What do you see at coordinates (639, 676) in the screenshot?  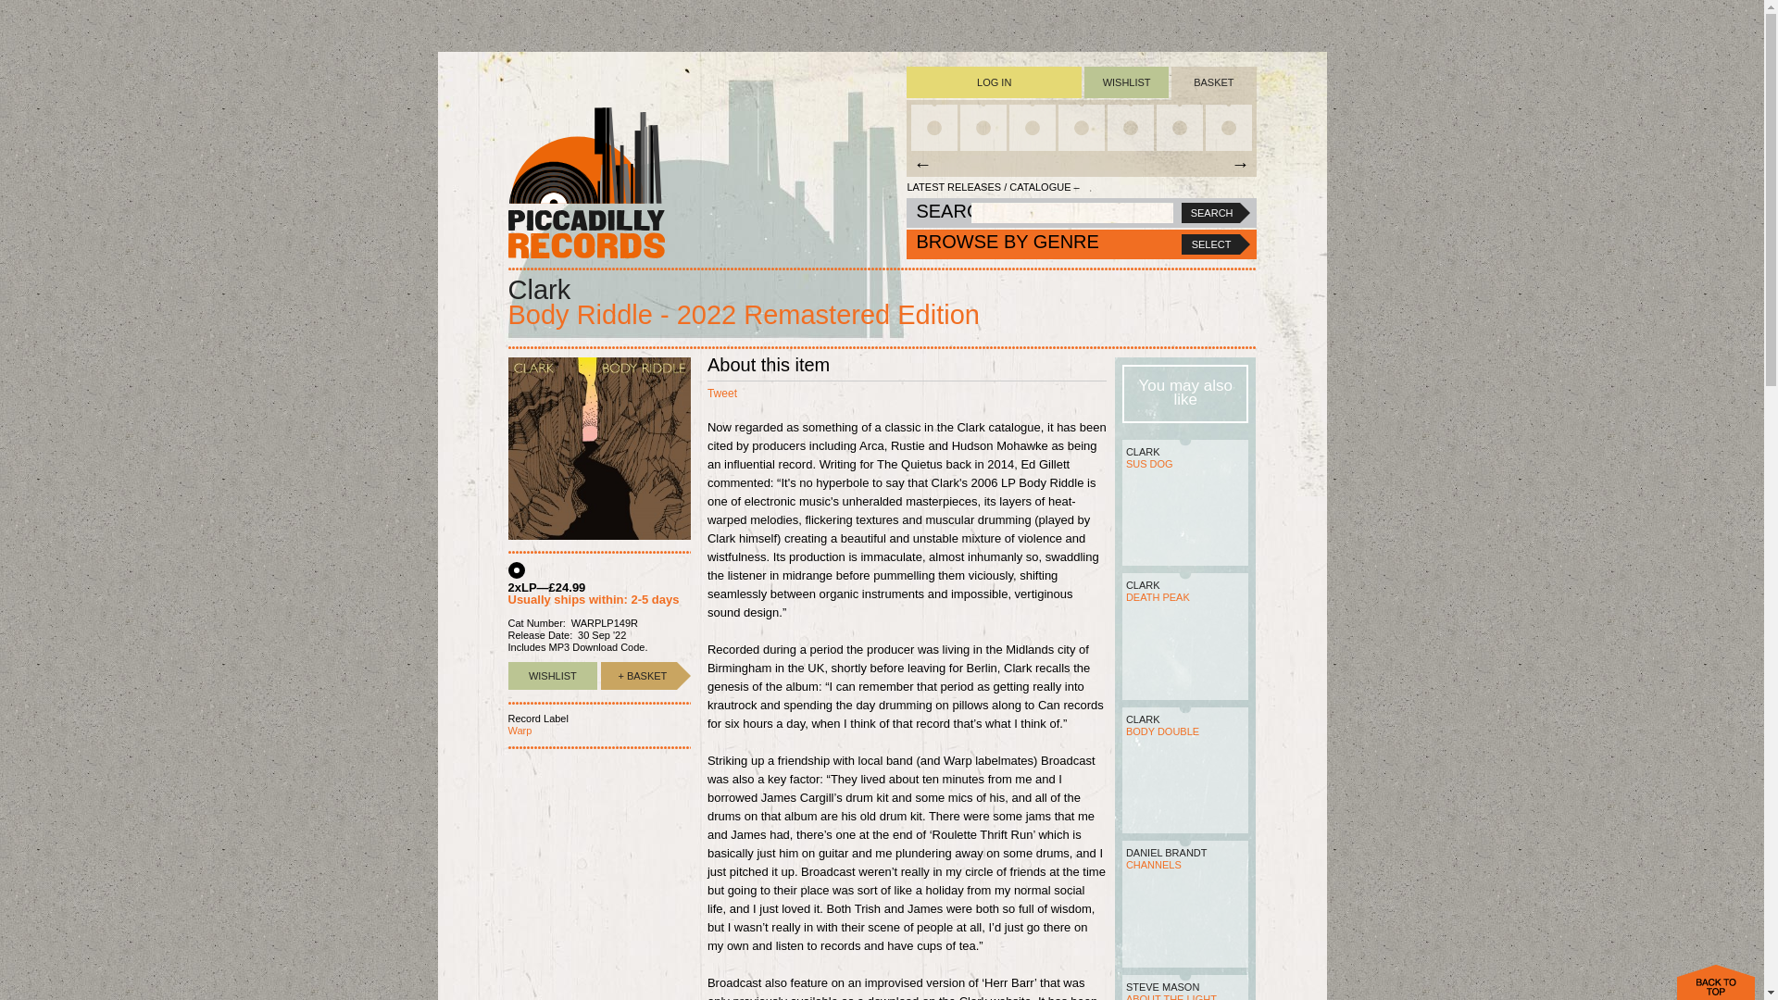 I see `Item usually despatched within 2-5 days` at bounding box center [639, 676].